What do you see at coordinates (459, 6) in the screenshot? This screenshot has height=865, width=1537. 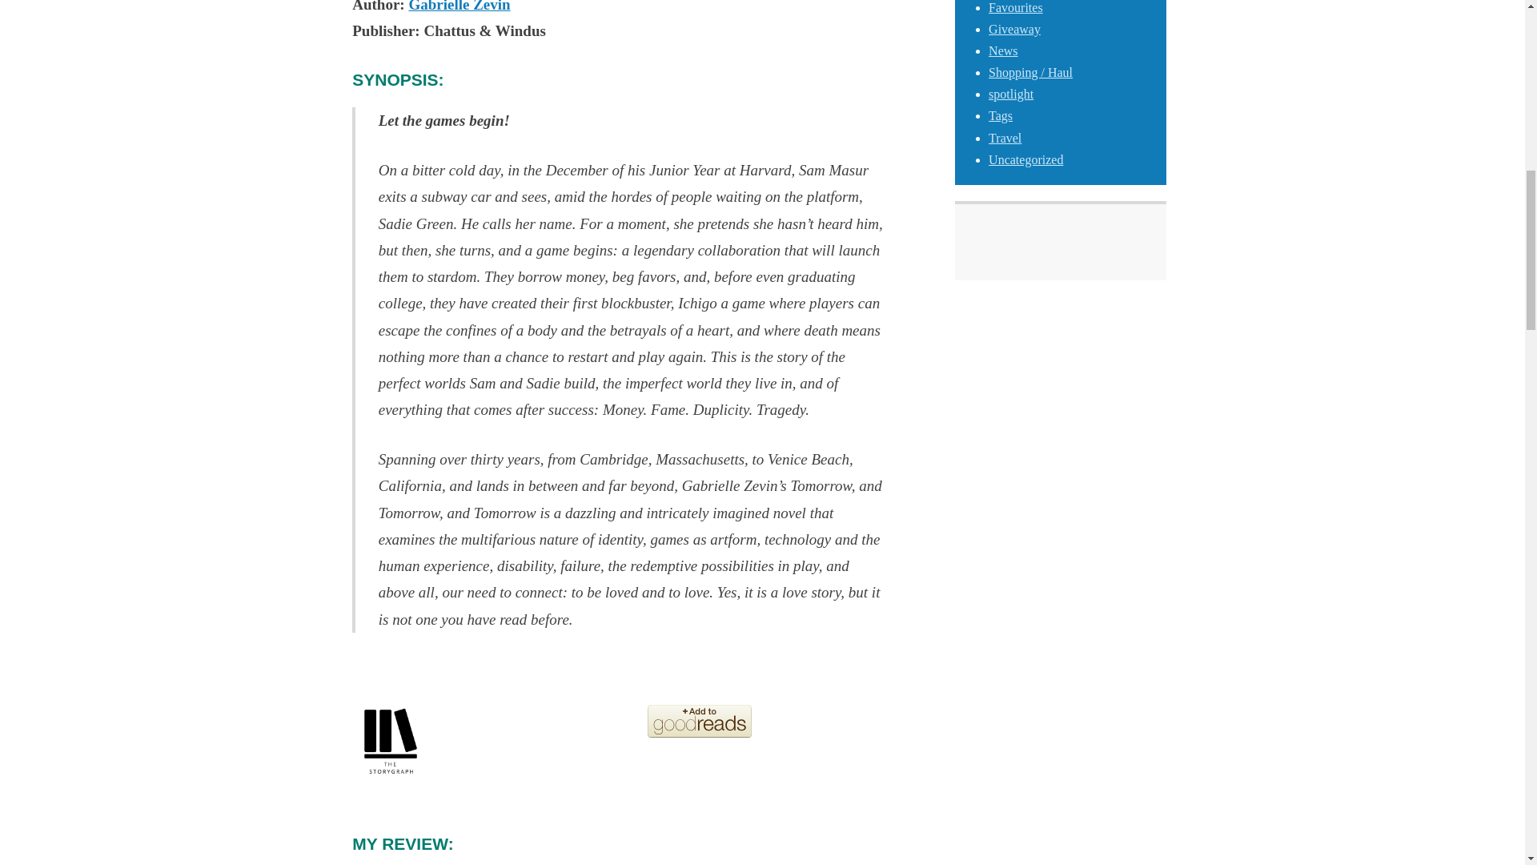 I see `Gabrielle Zevin` at bounding box center [459, 6].